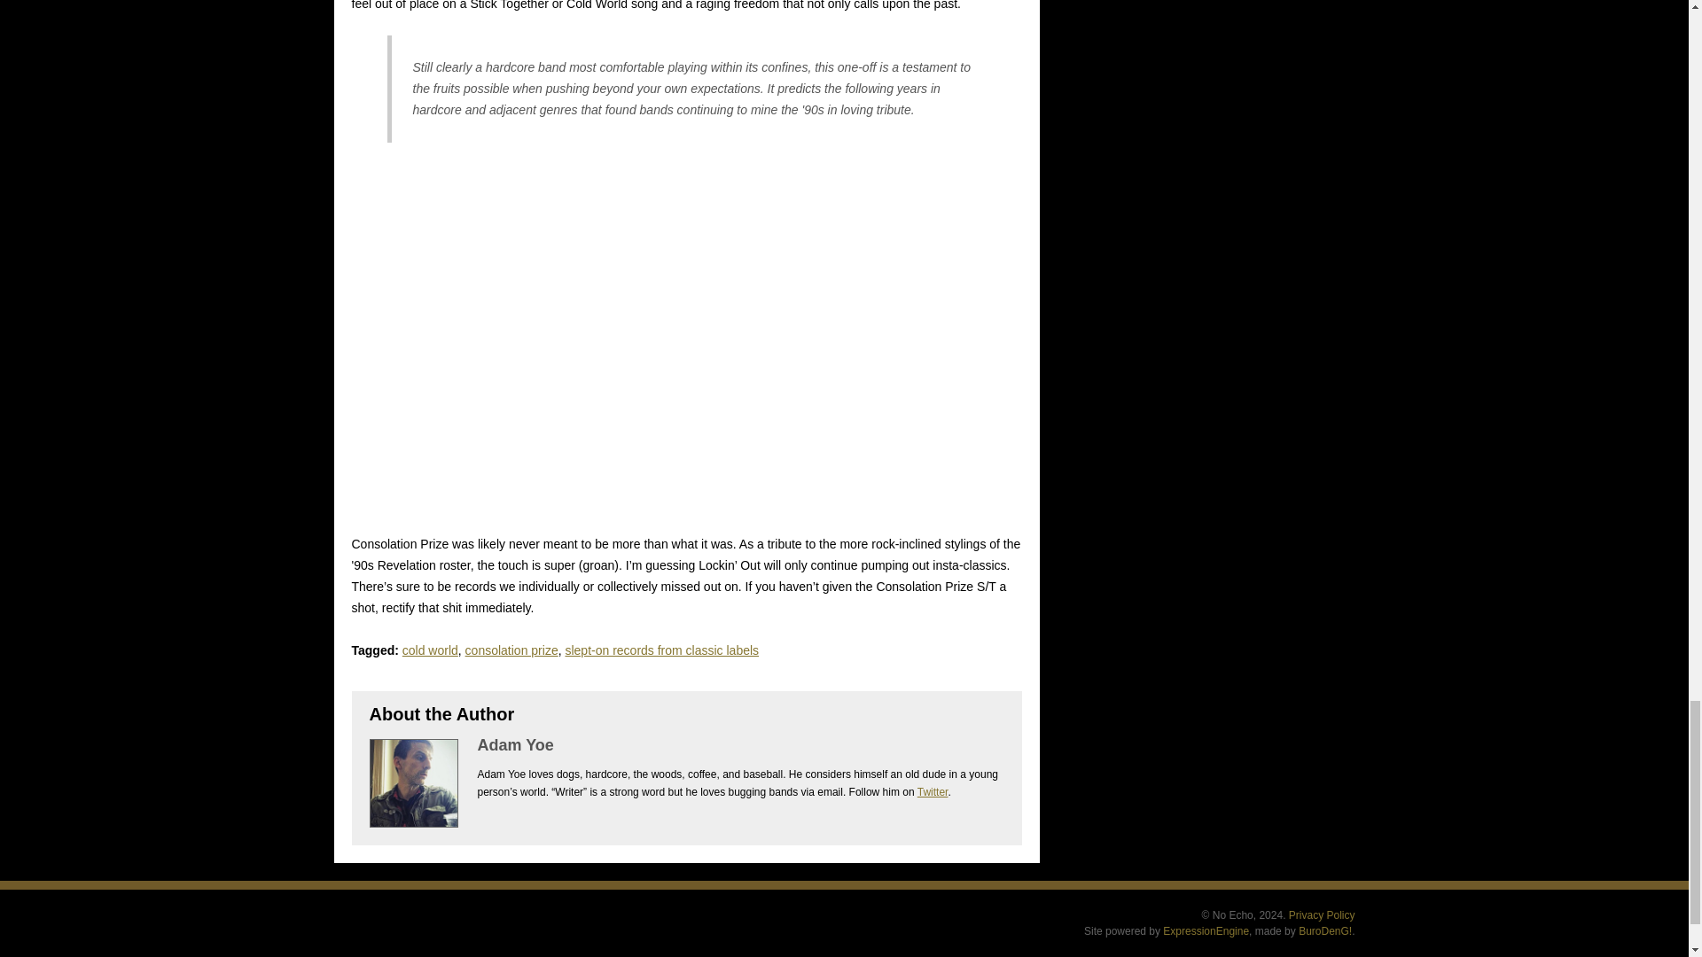  What do you see at coordinates (429, 650) in the screenshot?
I see `cold world` at bounding box center [429, 650].